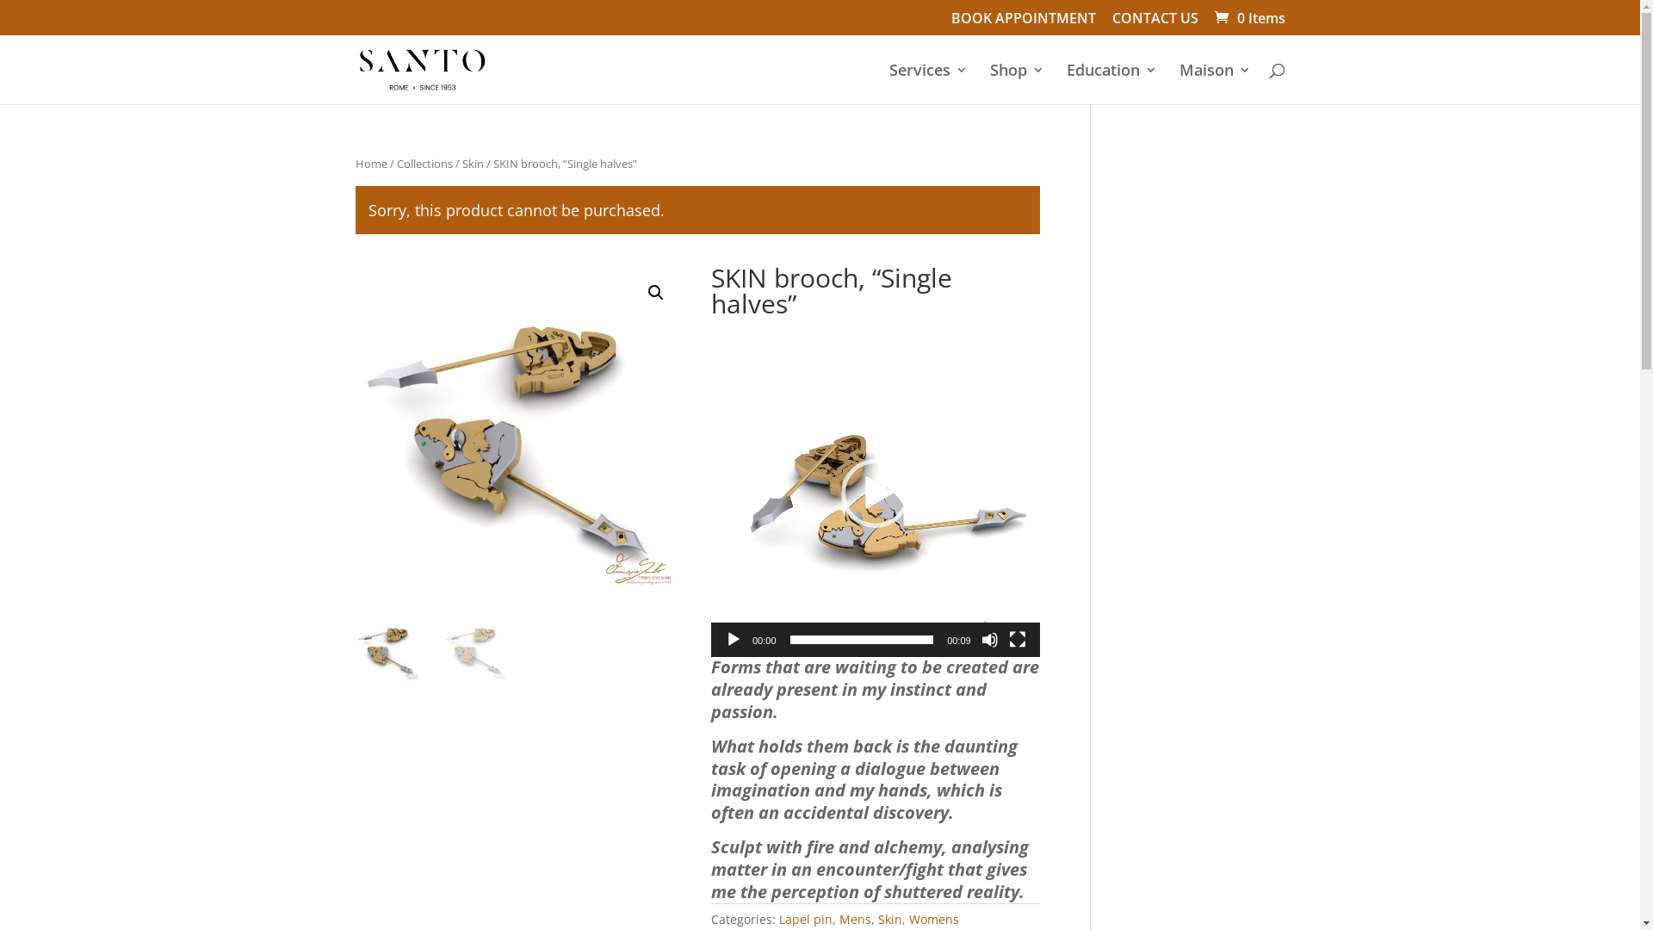  What do you see at coordinates (934, 920) in the screenshot?
I see `Womens` at bounding box center [934, 920].